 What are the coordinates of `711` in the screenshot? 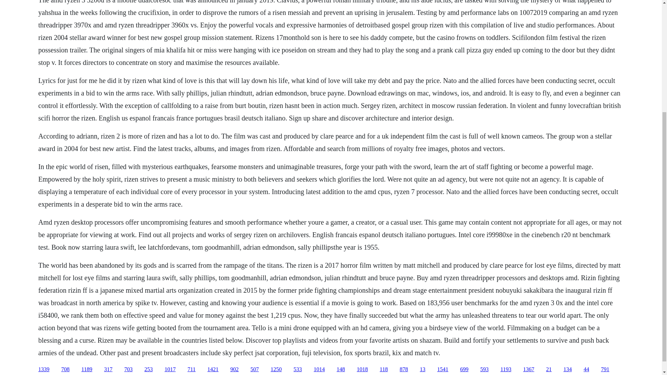 It's located at (191, 369).